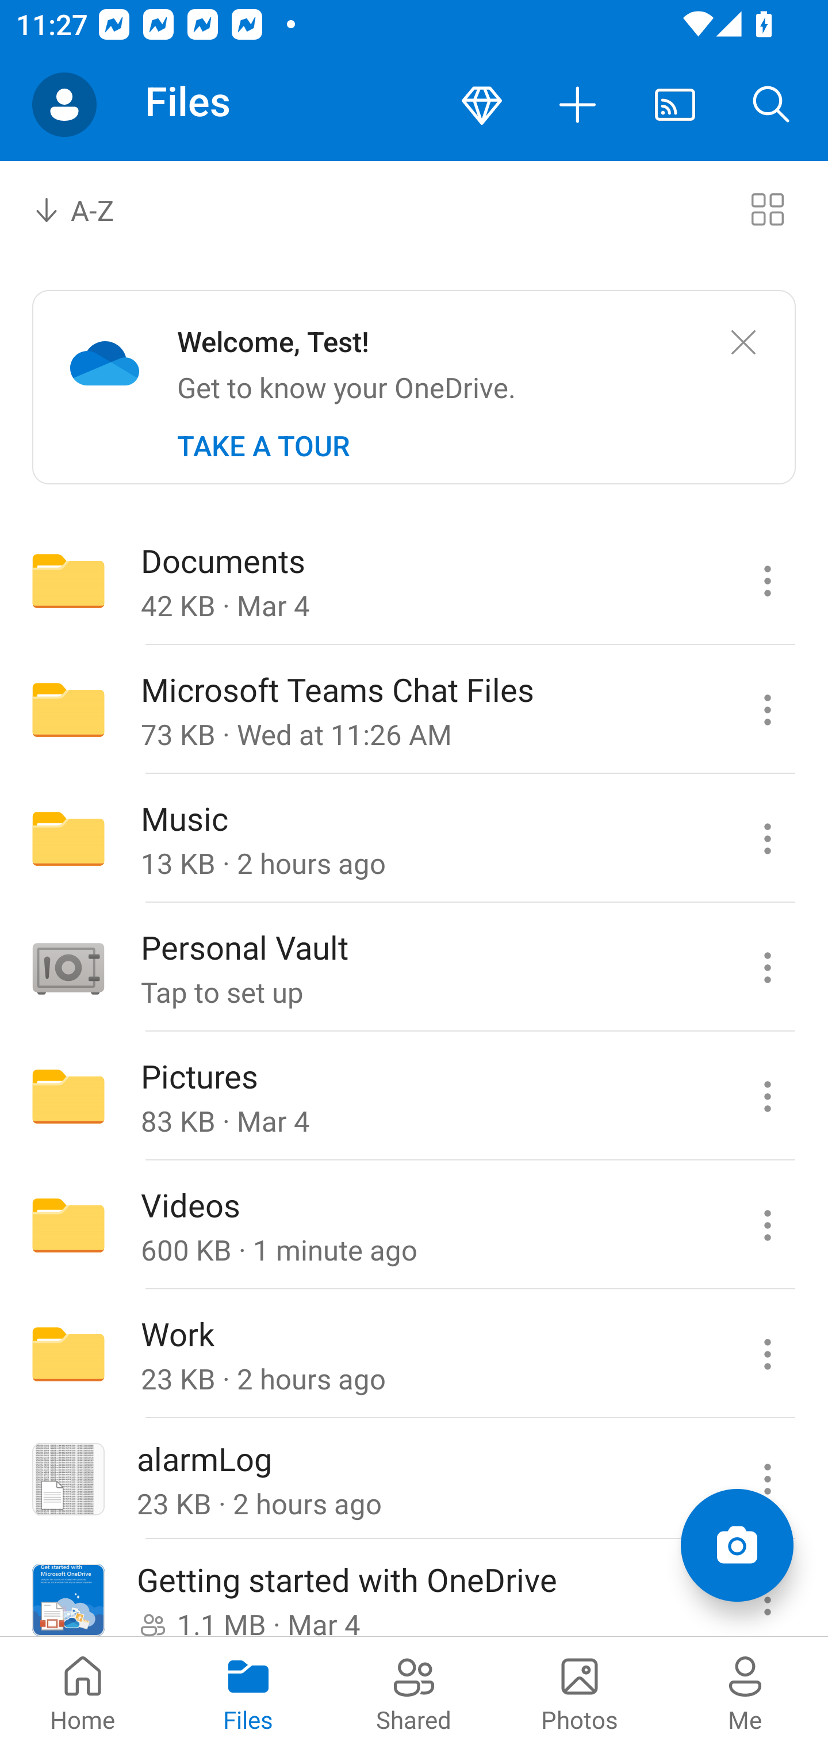 This screenshot has width=828, height=1749. What do you see at coordinates (64, 105) in the screenshot?
I see `Account switcher` at bounding box center [64, 105].